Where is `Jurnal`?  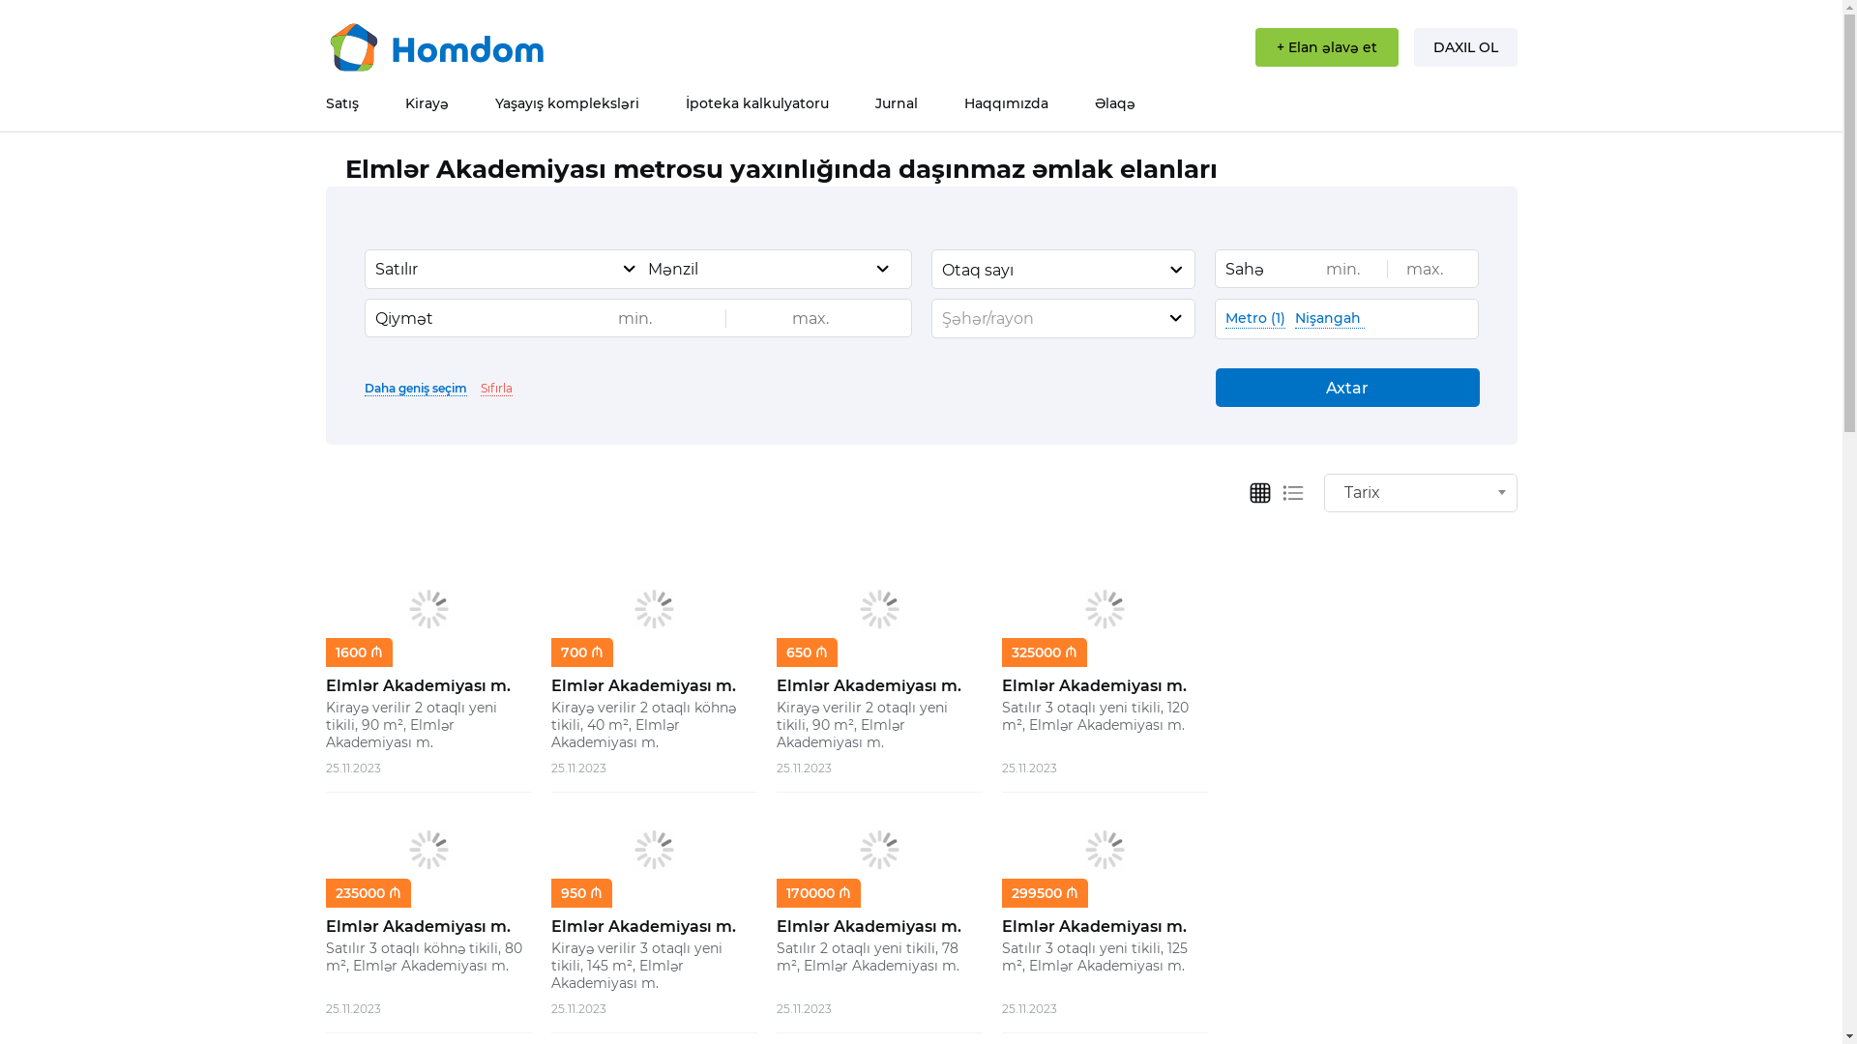
Jurnal is located at coordinates (896, 103).